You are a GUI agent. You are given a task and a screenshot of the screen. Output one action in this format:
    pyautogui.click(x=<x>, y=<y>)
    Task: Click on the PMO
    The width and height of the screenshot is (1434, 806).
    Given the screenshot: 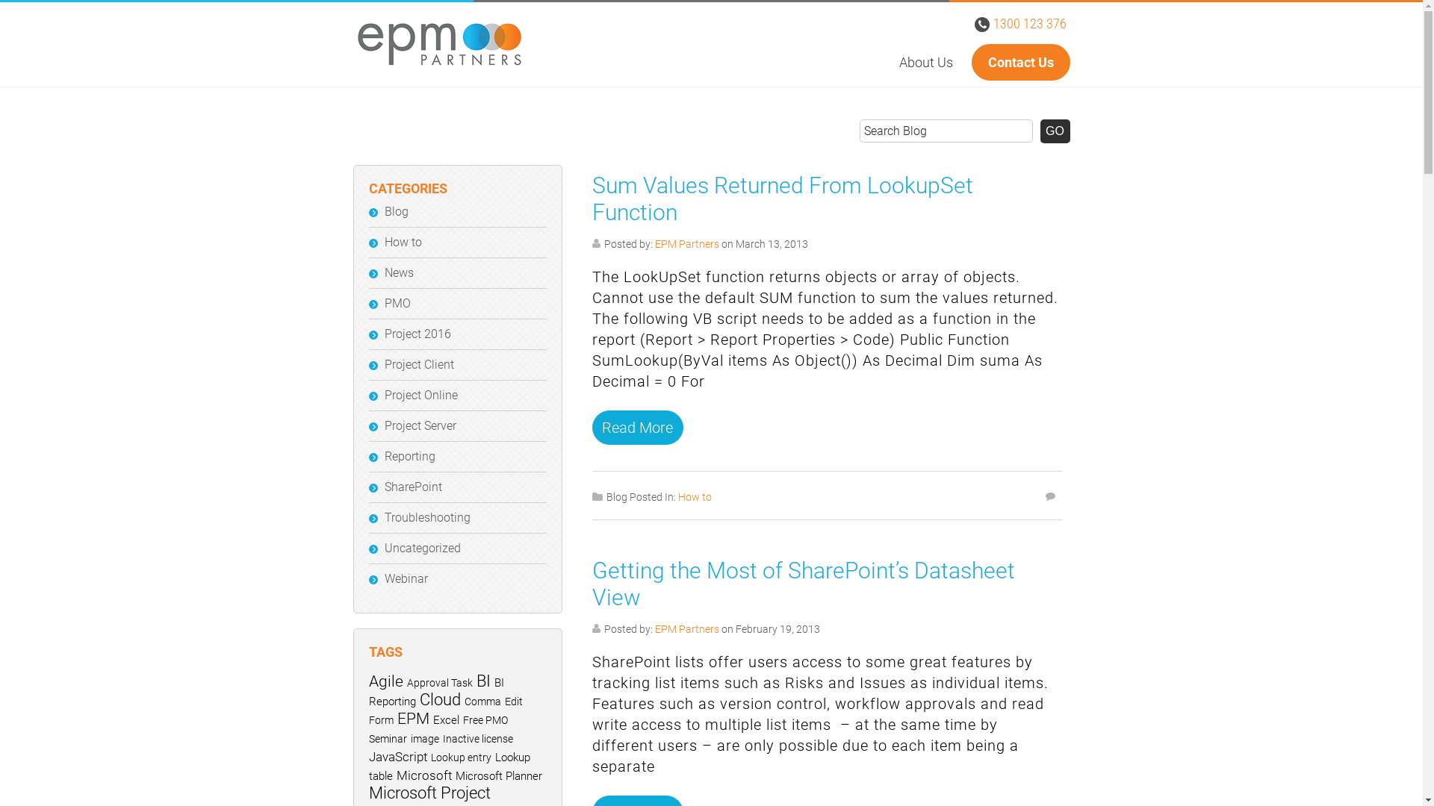 What is the action you would take?
    pyautogui.click(x=397, y=303)
    